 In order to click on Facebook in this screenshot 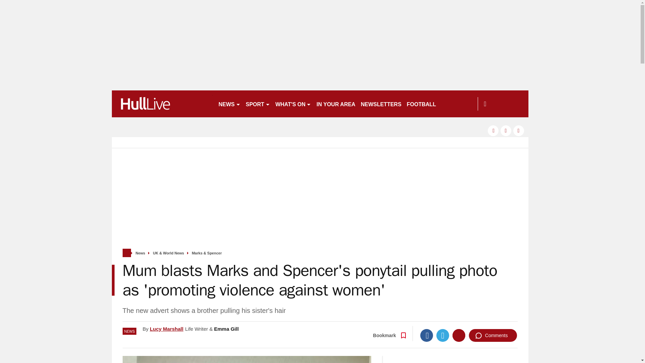, I will do `click(427, 335)`.